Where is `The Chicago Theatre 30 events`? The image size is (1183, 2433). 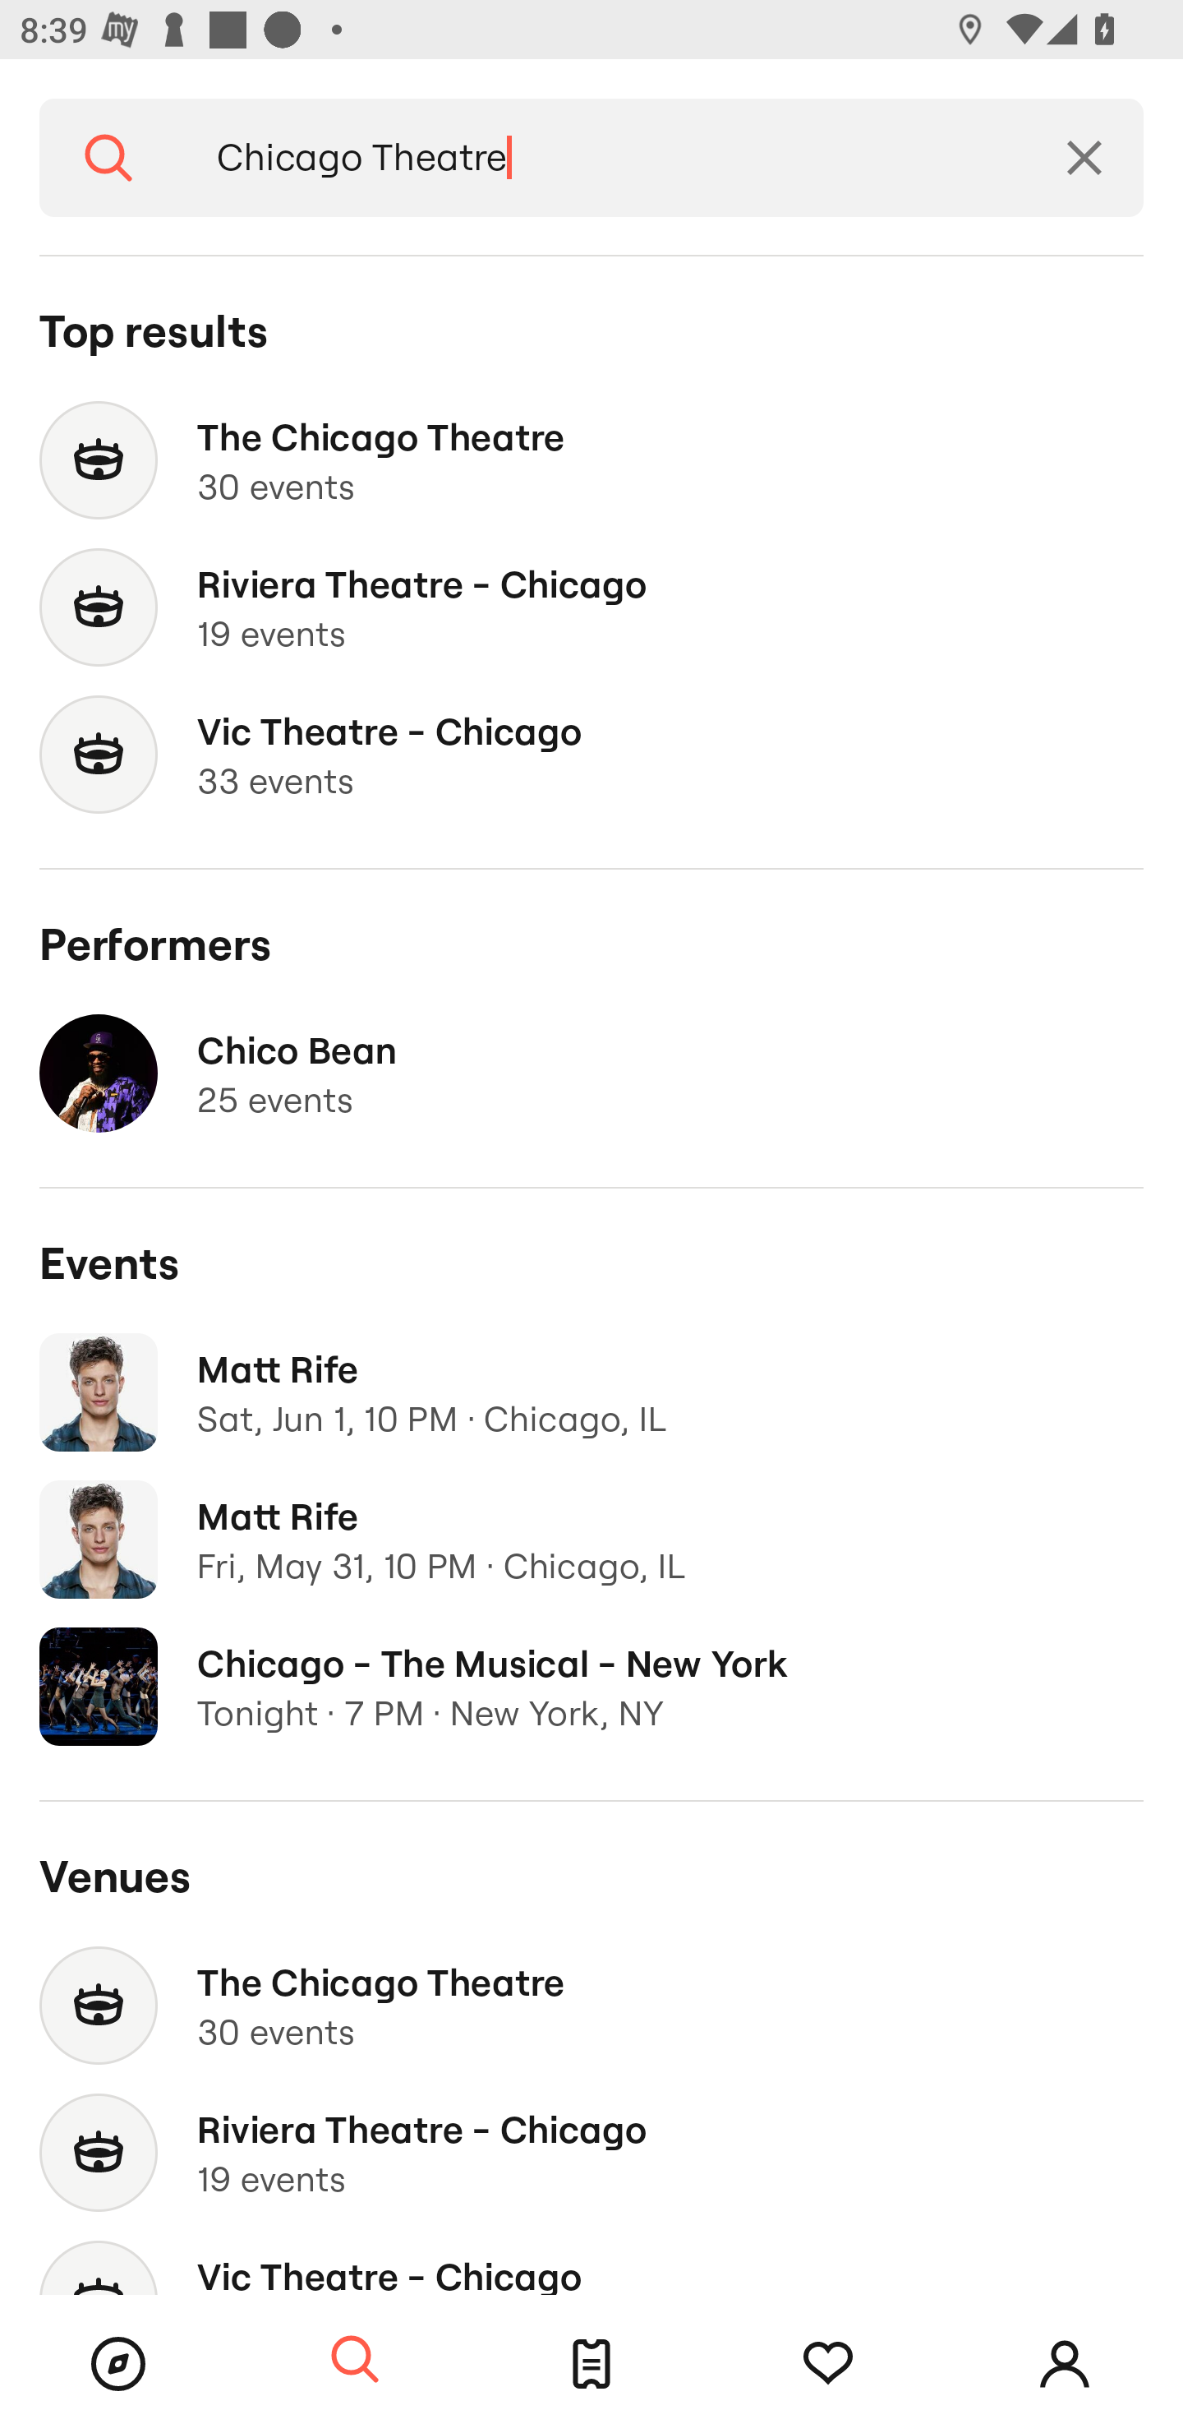 The Chicago Theatre 30 events is located at coordinates (591, 460).